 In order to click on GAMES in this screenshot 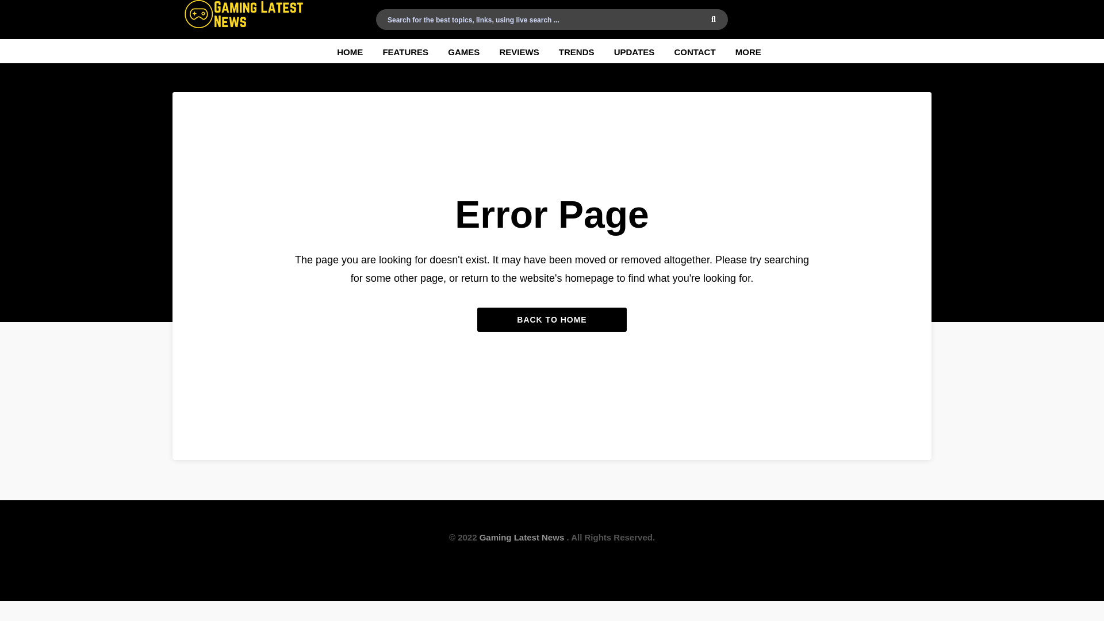, I will do `click(463, 51)`.